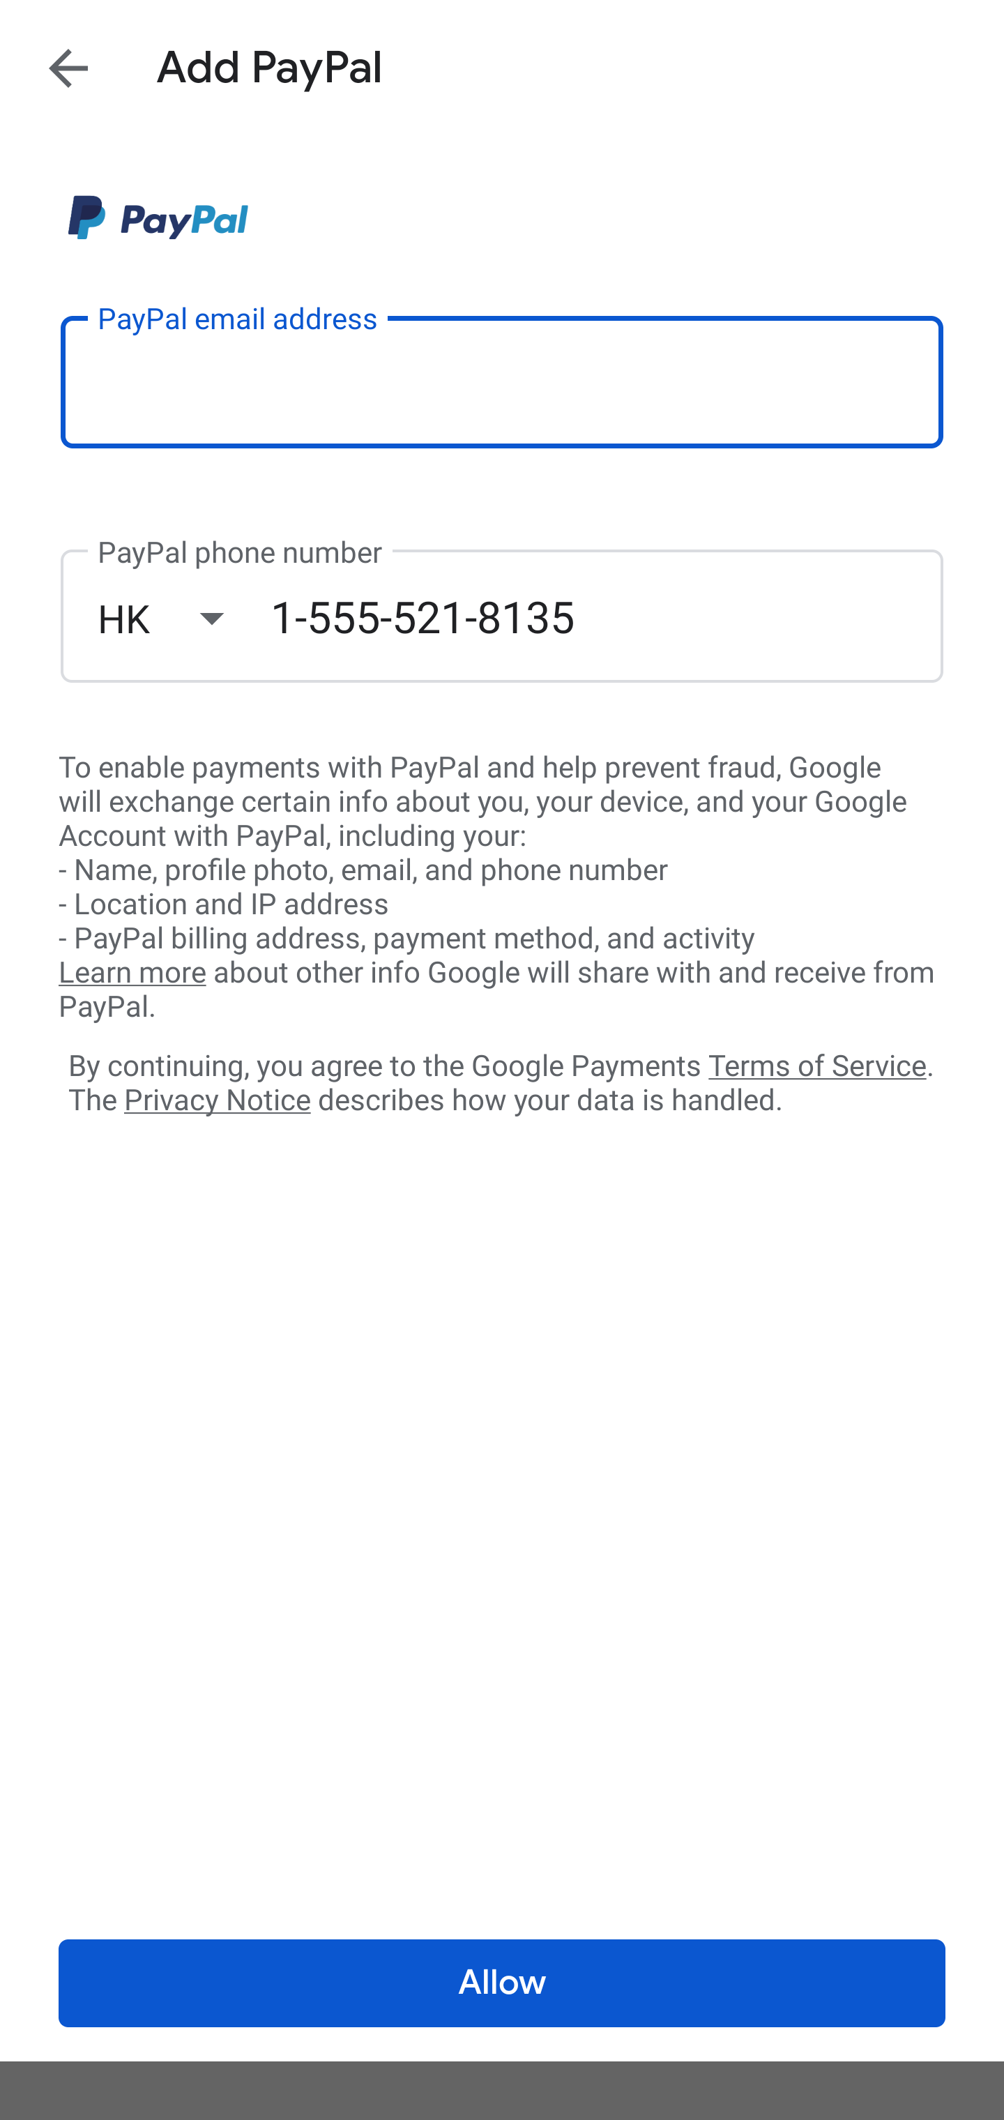  What do you see at coordinates (502, 381) in the screenshot?
I see `PayPal email address` at bounding box center [502, 381].